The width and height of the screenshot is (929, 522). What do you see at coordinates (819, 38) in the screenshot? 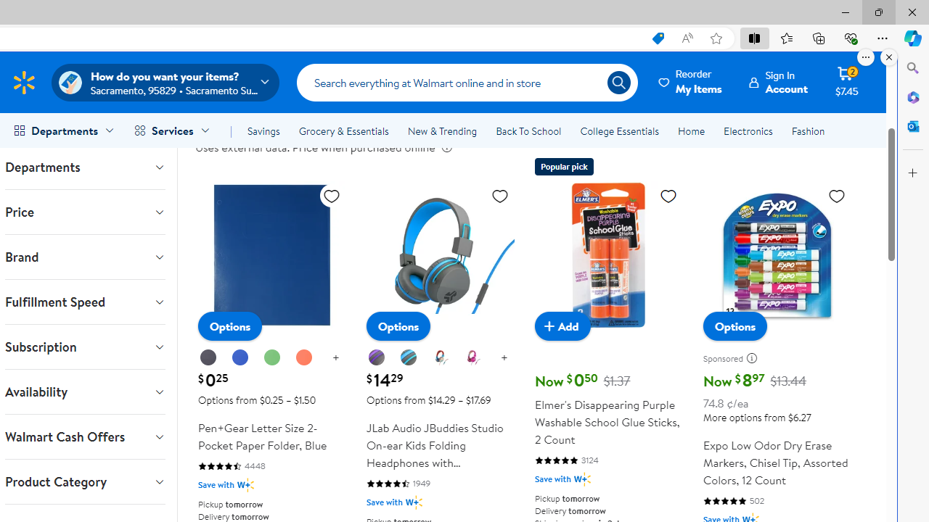
I see `Collections` at bounding box center [819, 38].